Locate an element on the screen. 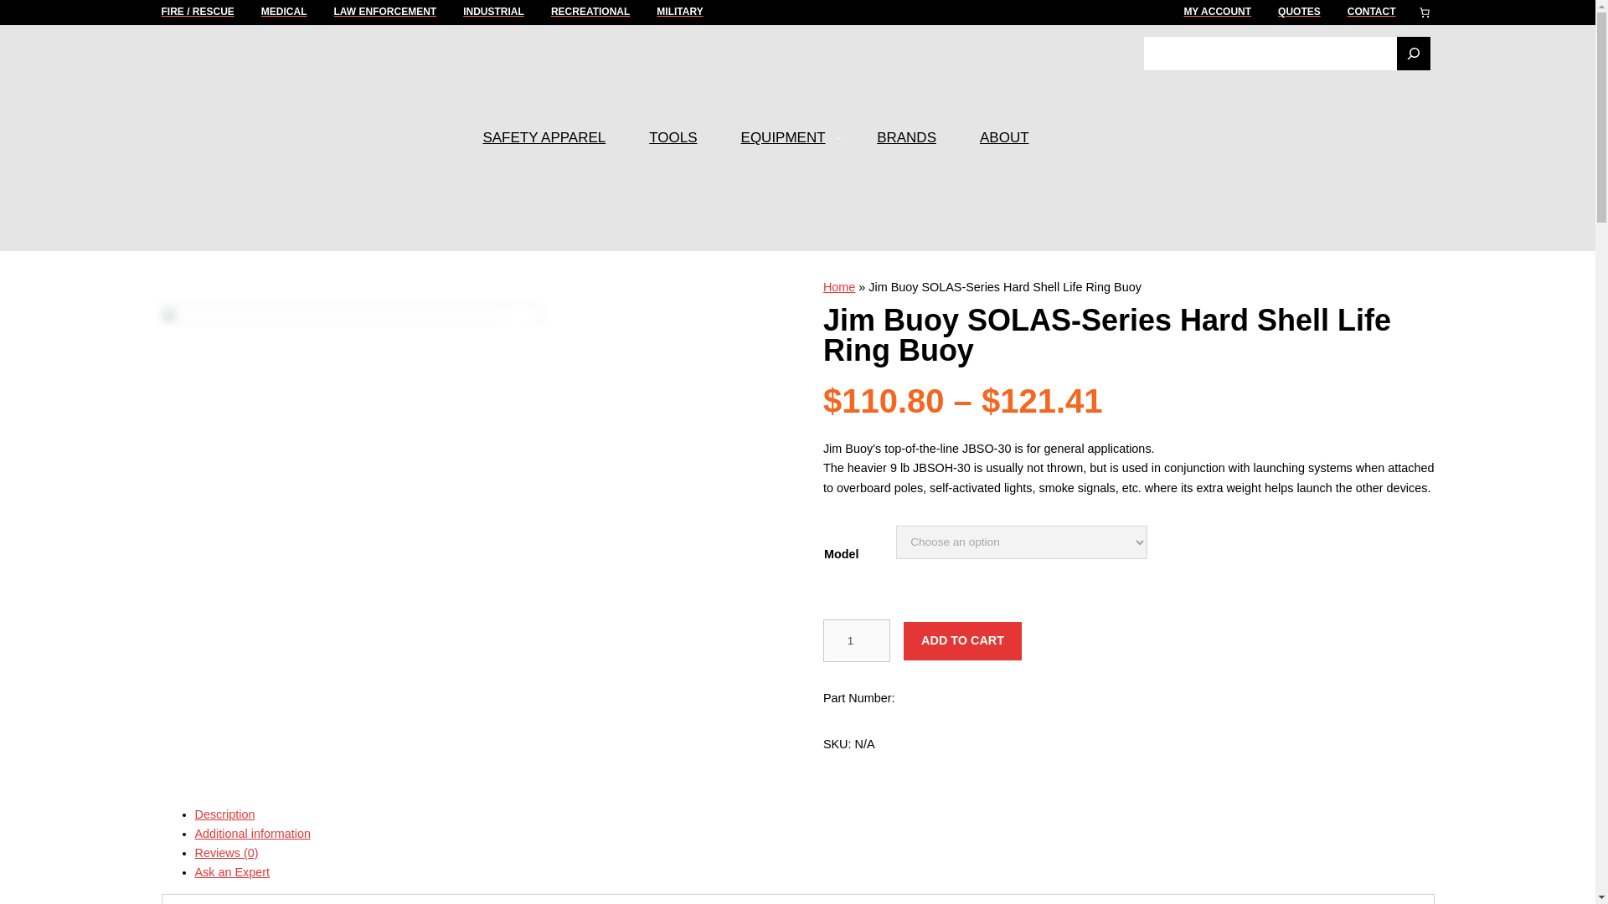  INDUSTRIAL is located at coordinates (492, 12).